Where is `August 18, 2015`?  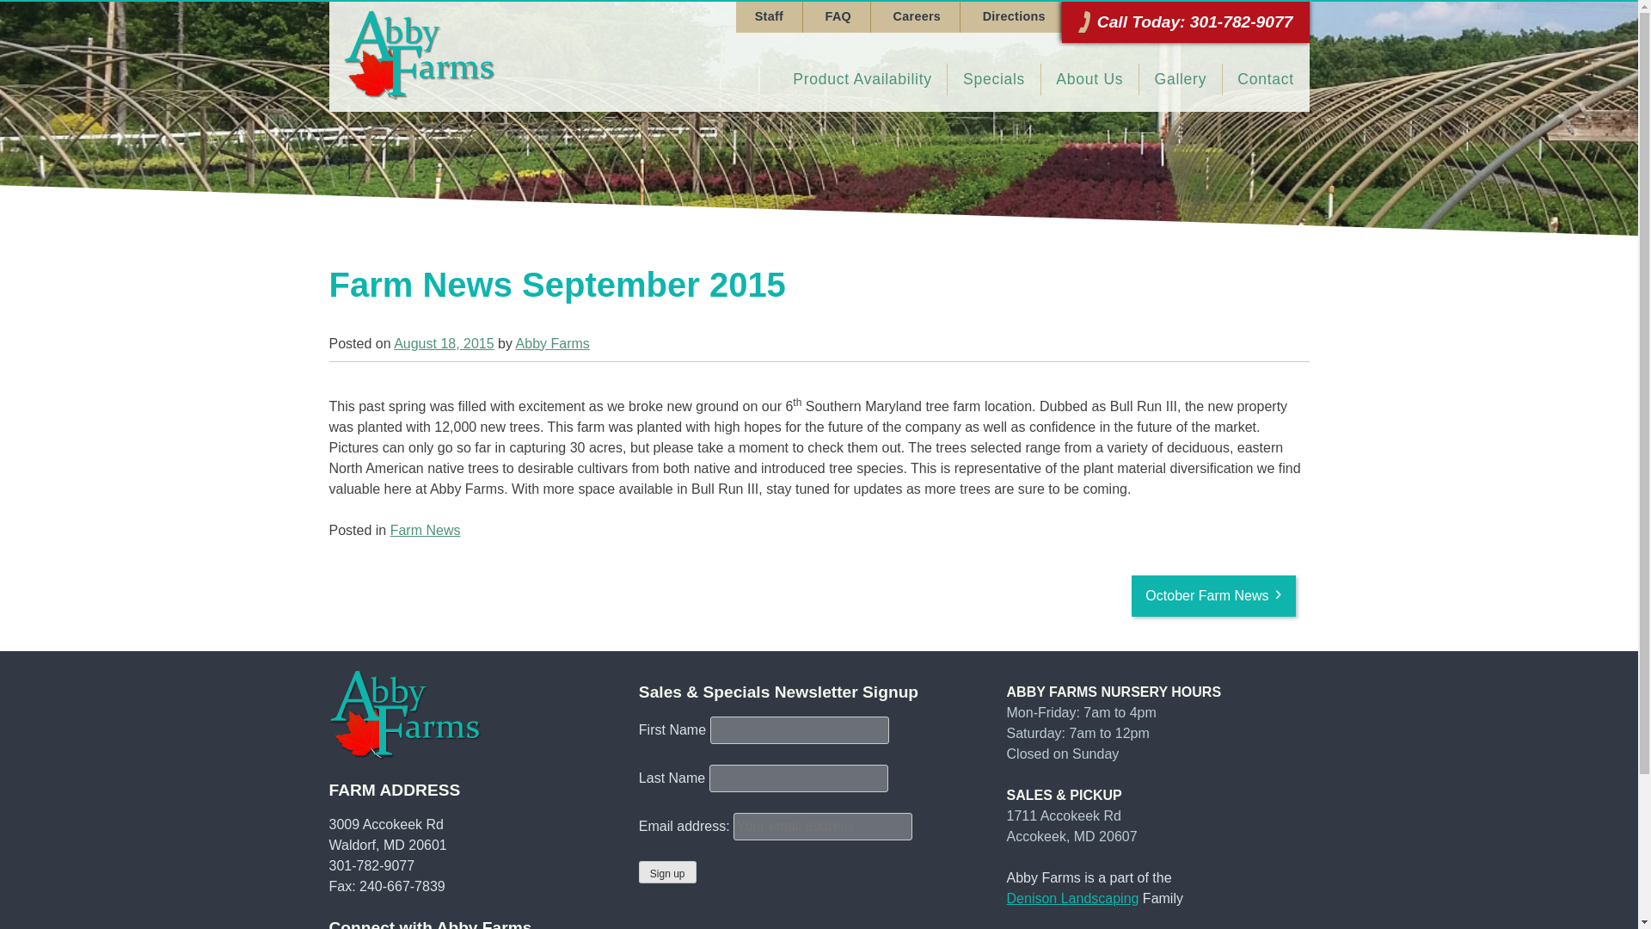 August 18, 2015 is located at coordinates (444, 343).